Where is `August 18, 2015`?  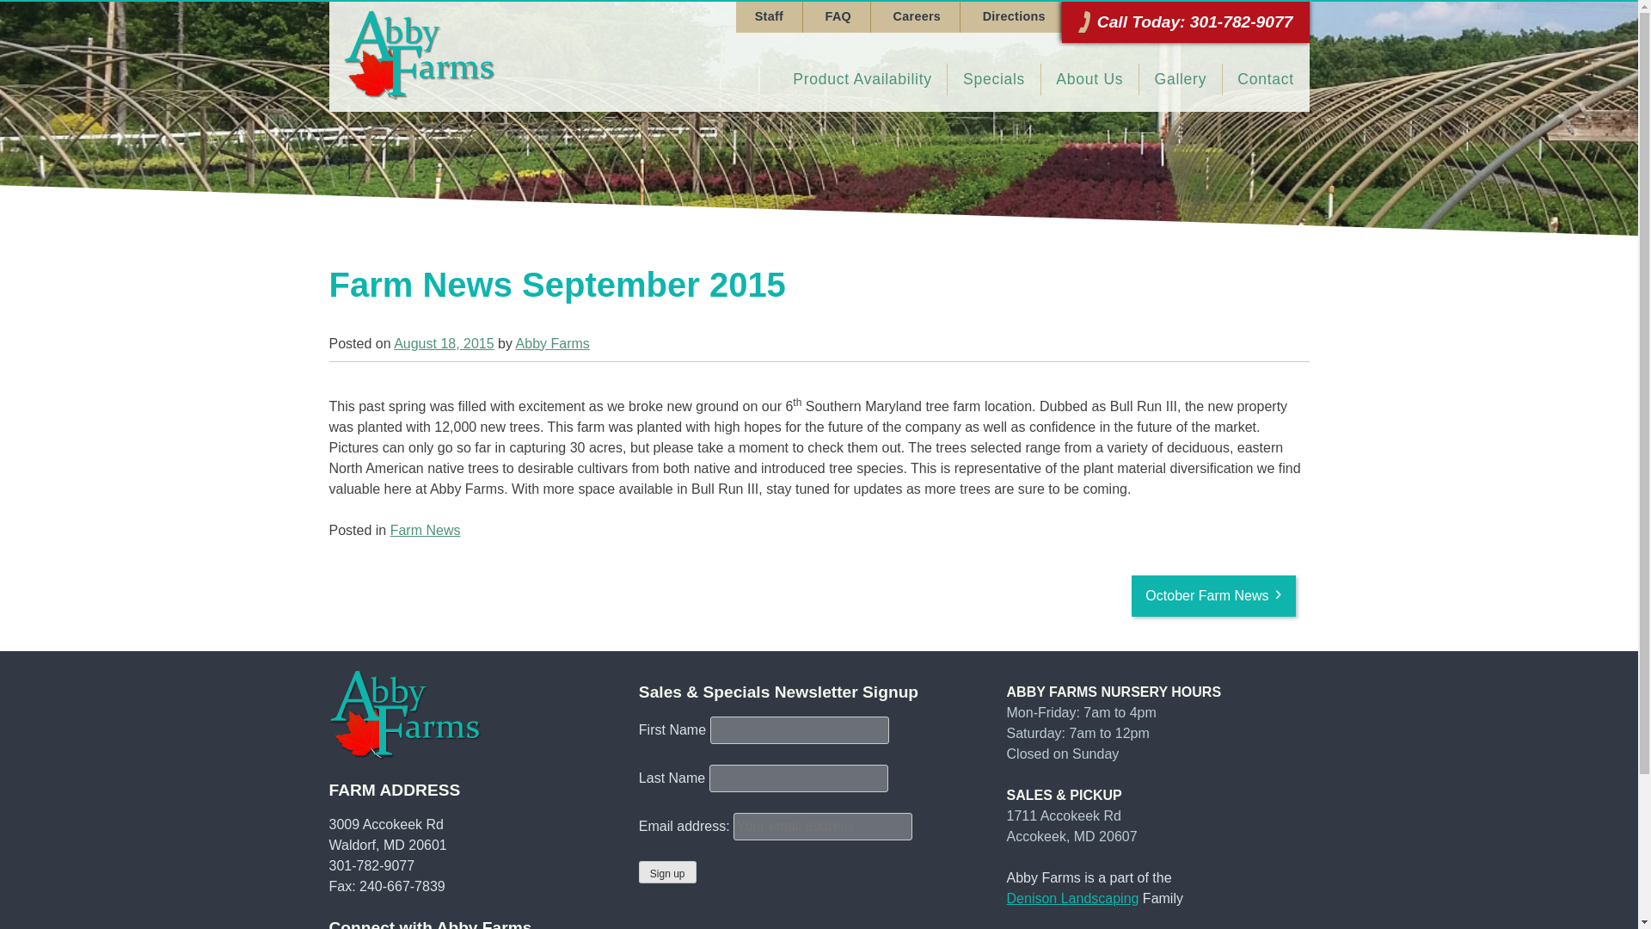 August 18, 2015 is located at coordinates (444, 343).